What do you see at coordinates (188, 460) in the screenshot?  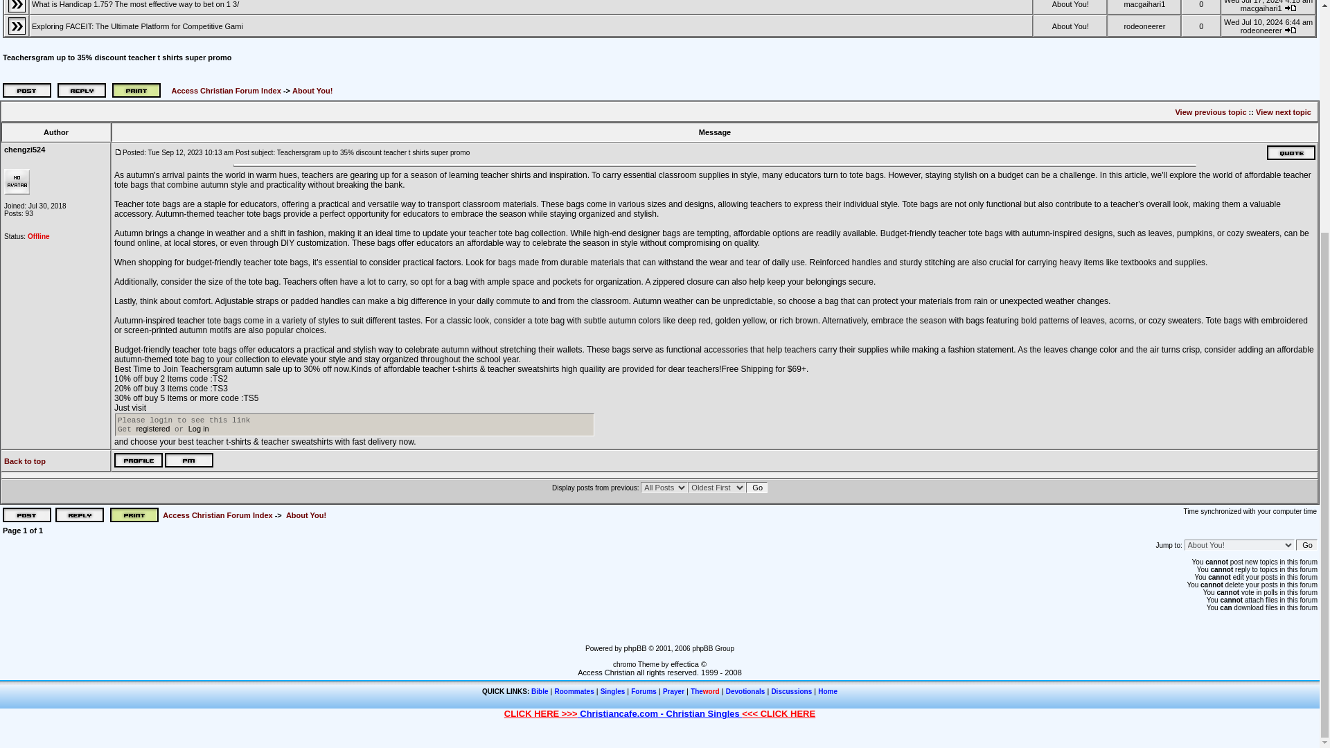 I see `Send private message` at bounding box center [188, 460].